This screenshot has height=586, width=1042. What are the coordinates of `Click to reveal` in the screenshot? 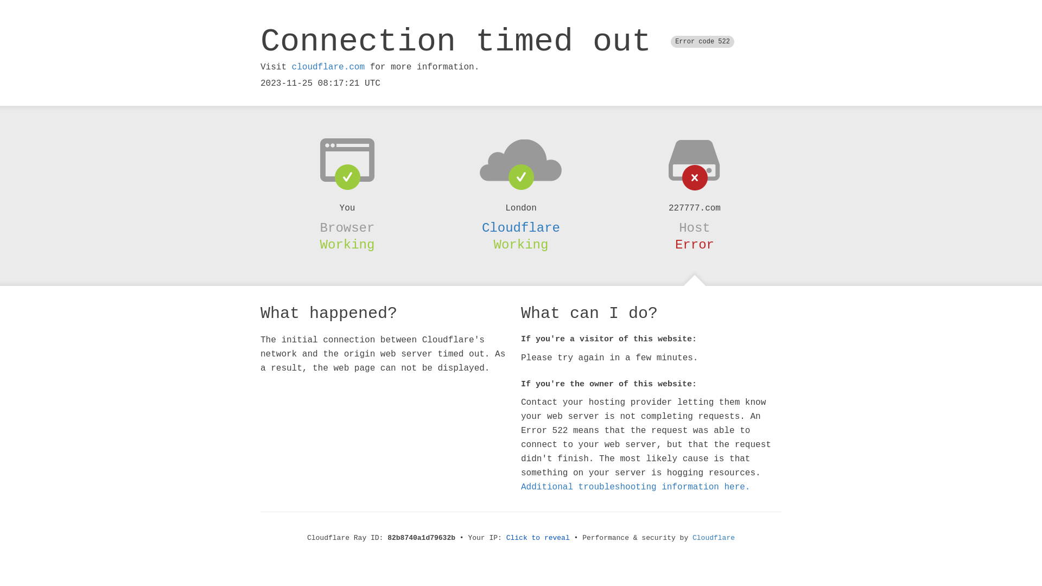 It's located at (538, 538).